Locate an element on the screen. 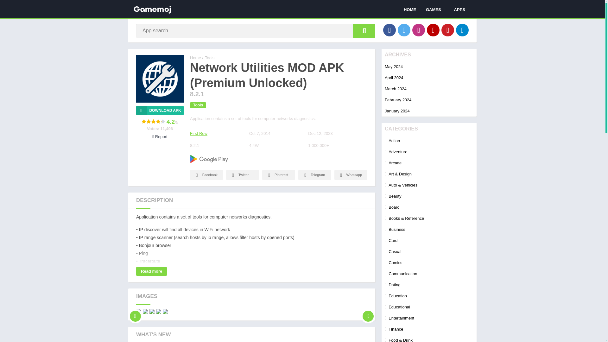 The image size is (608, 342). Next is located at coordinates (368, 312).